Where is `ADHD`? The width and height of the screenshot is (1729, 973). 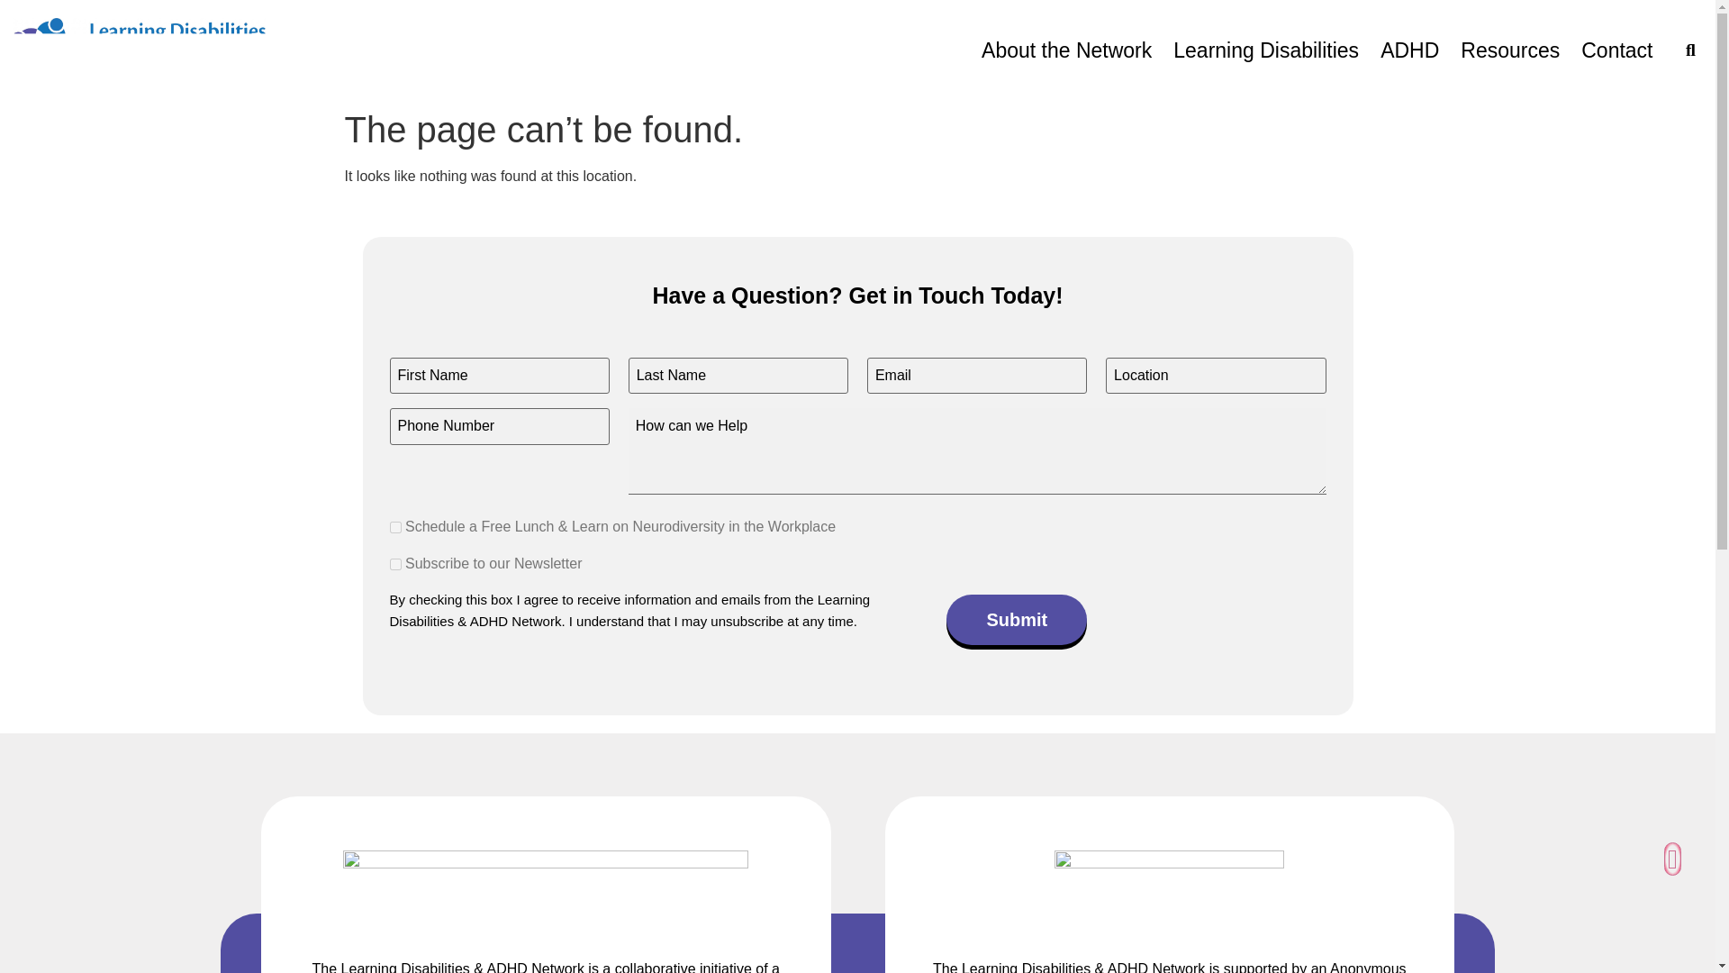
ADHD is located at coordinates (1409, 50).